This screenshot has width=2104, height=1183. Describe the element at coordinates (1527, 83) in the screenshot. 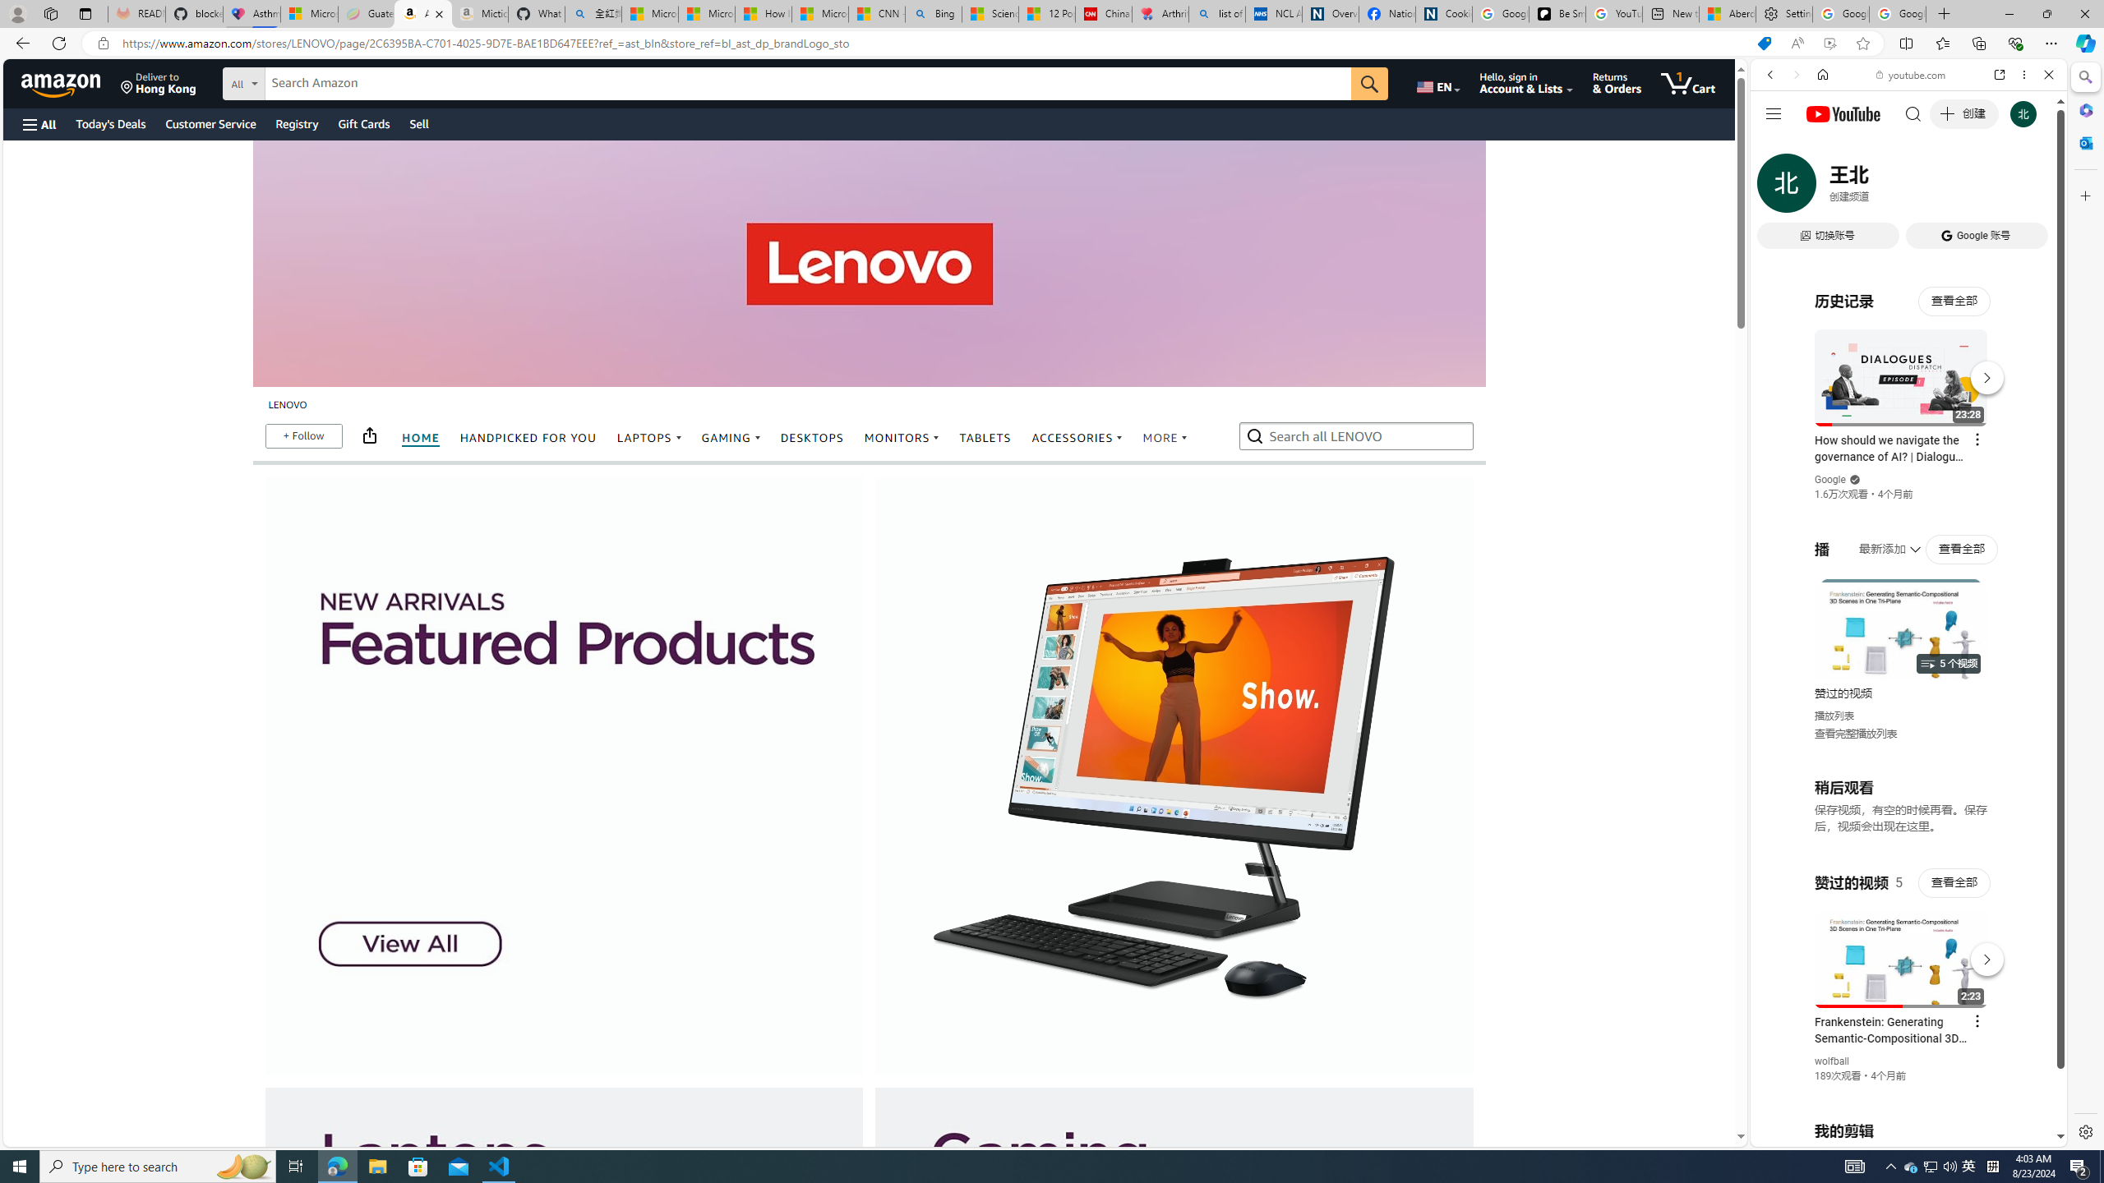

I see `Hello, sign in Account & Lists` at that location.